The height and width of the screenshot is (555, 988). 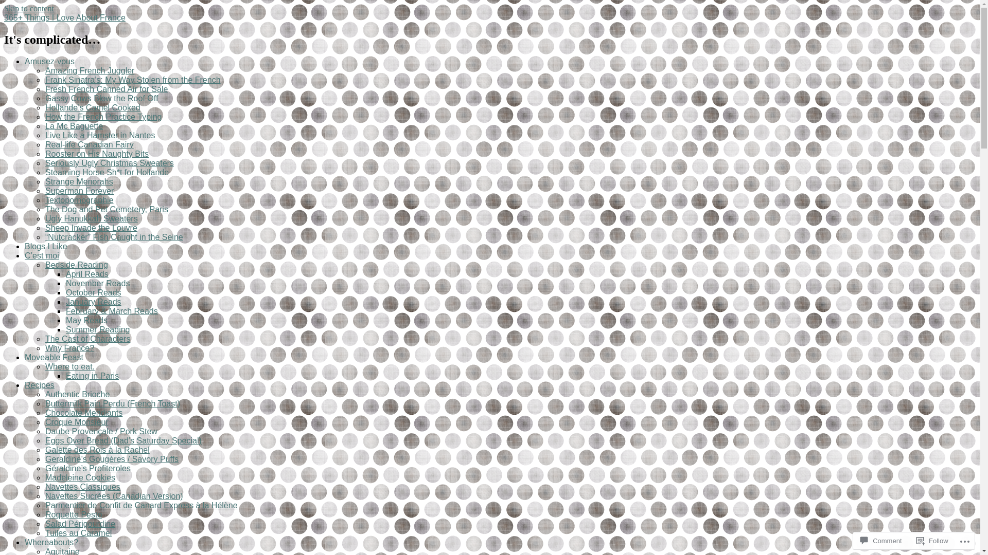 I want to click on Tuiles au Caramel, so click(x=78, y=533).